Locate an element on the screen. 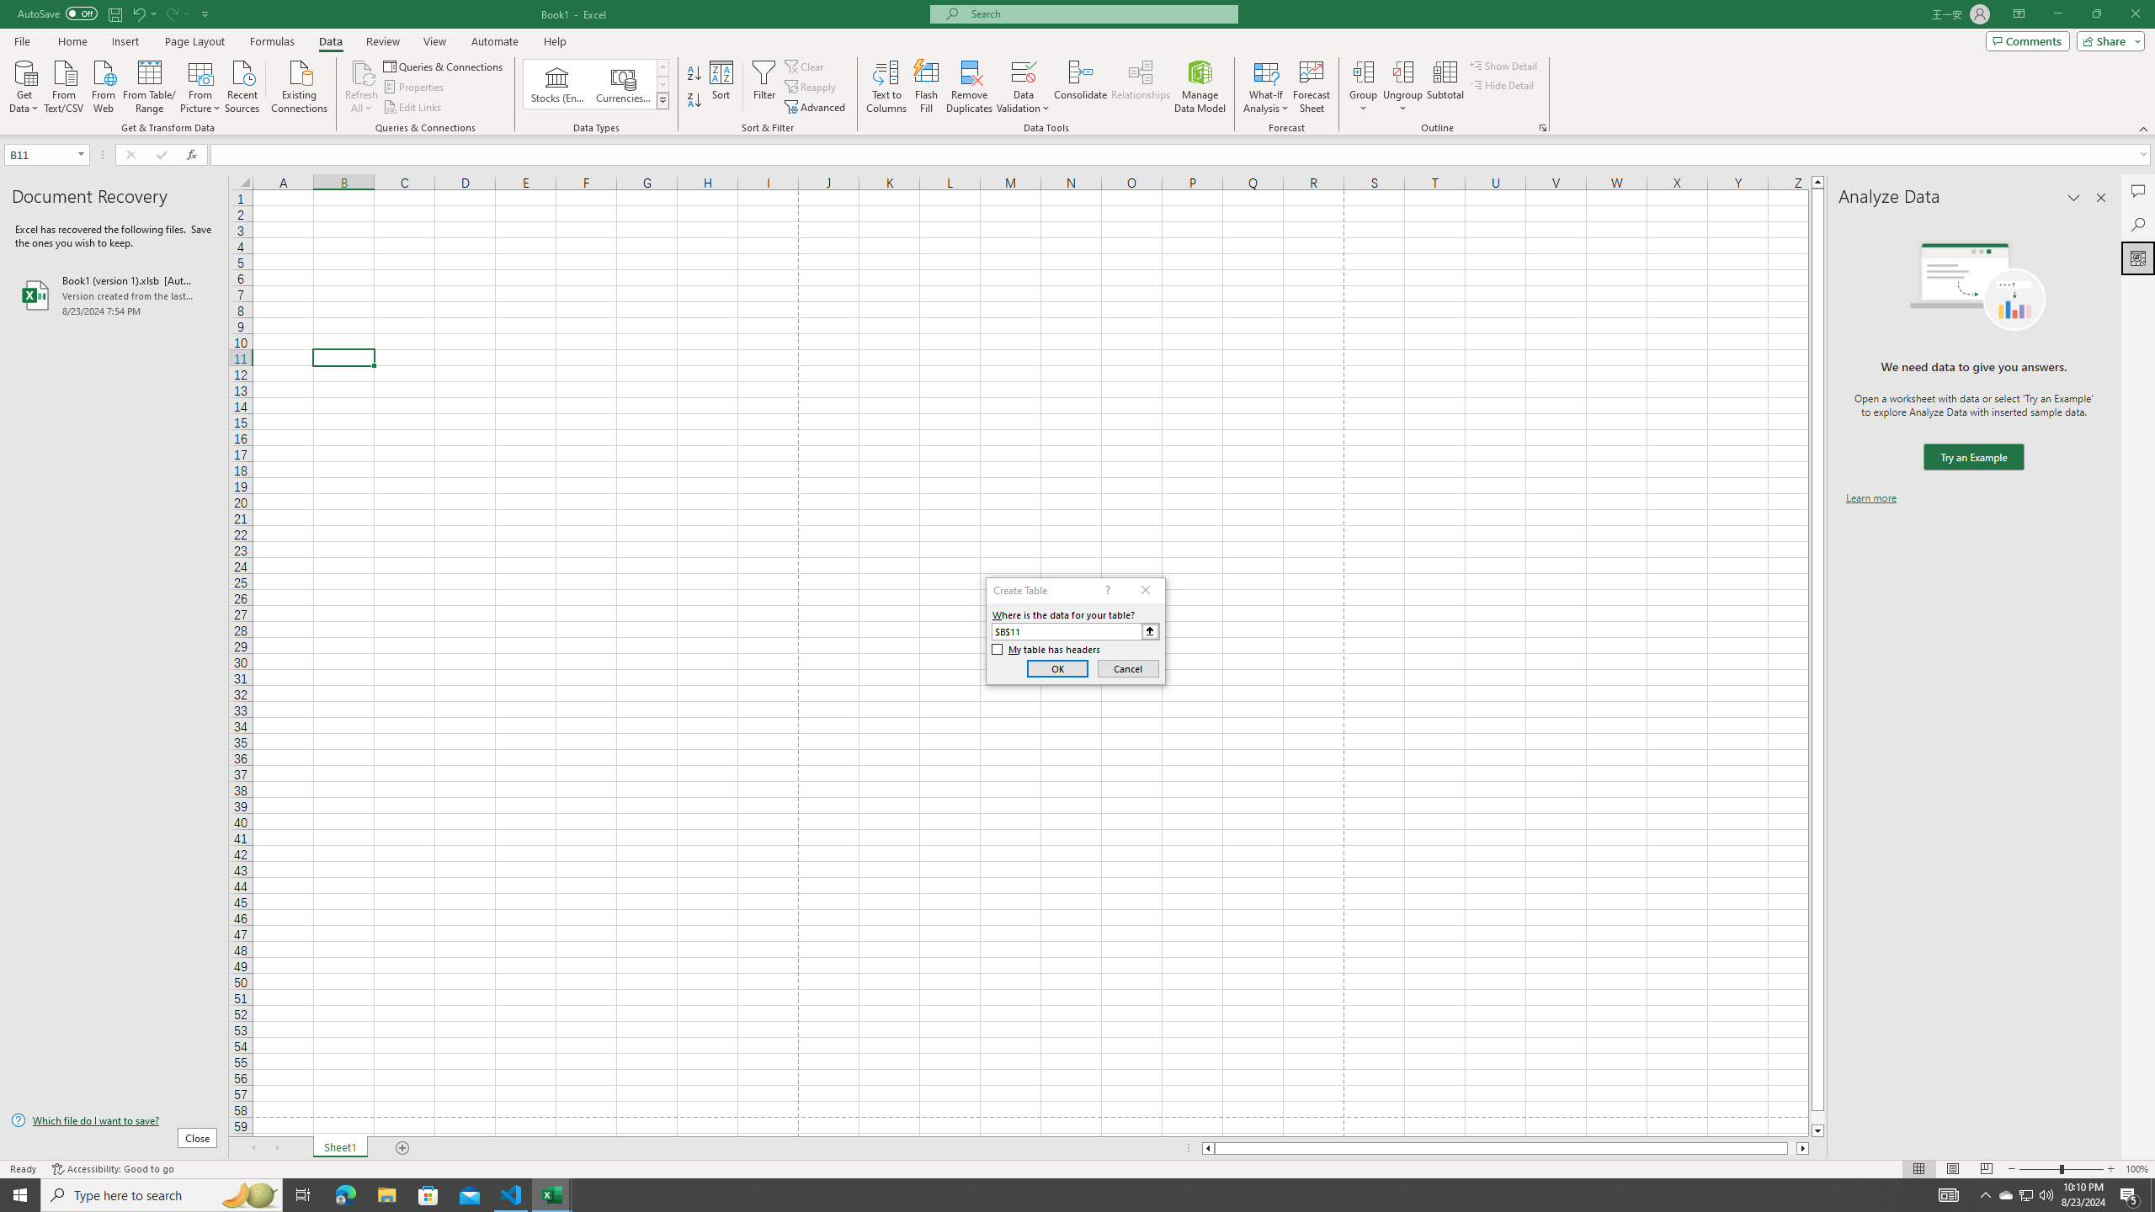 The height and width of the screenshot is (1212, 2155). Class: NetUIScrollBar is located at coordinates (1505, 1148).